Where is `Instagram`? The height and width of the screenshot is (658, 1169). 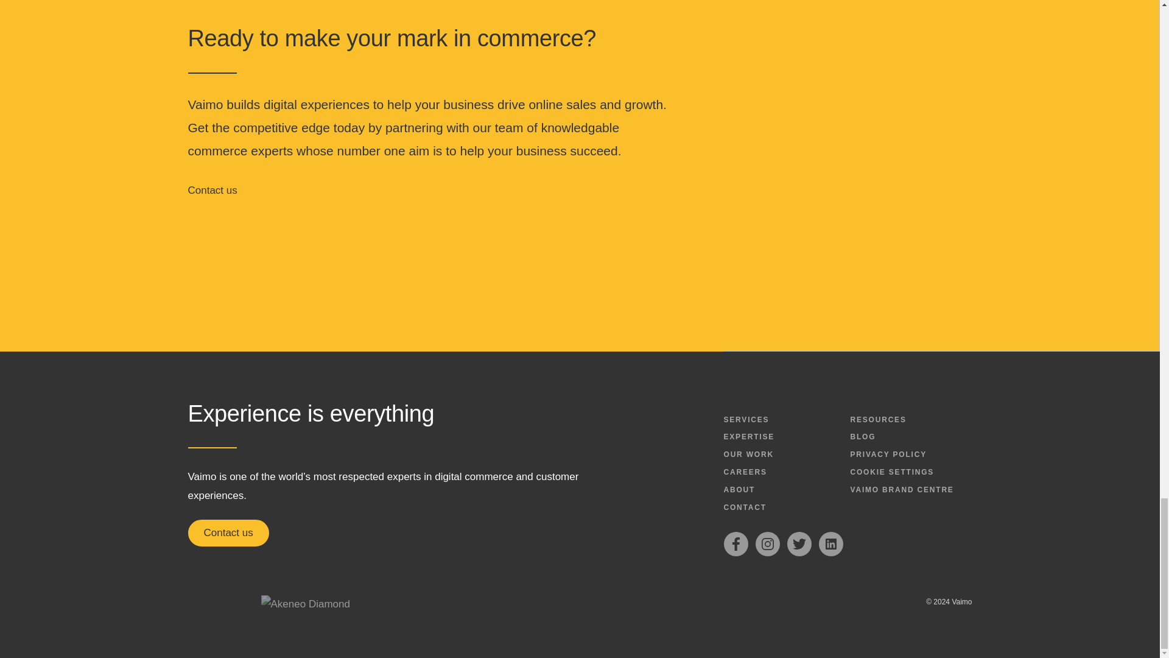 Instagram is located at coordinates (767, 543).